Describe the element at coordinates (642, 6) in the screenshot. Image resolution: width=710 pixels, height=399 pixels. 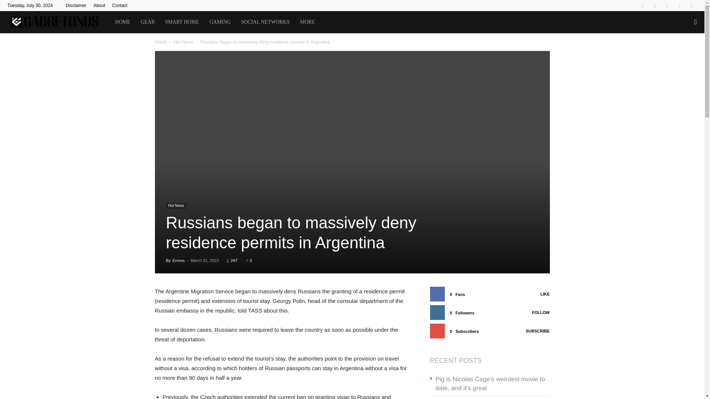
I see `Facebook` at that location.